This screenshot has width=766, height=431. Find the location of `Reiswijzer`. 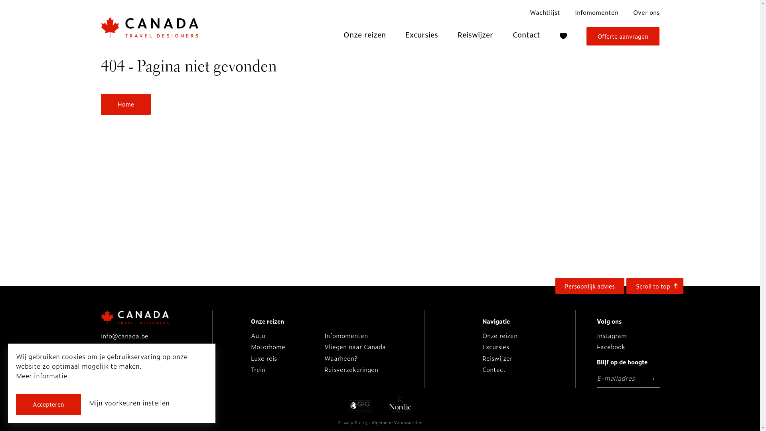

Reiswijzer is located at coordinates (497, 358).